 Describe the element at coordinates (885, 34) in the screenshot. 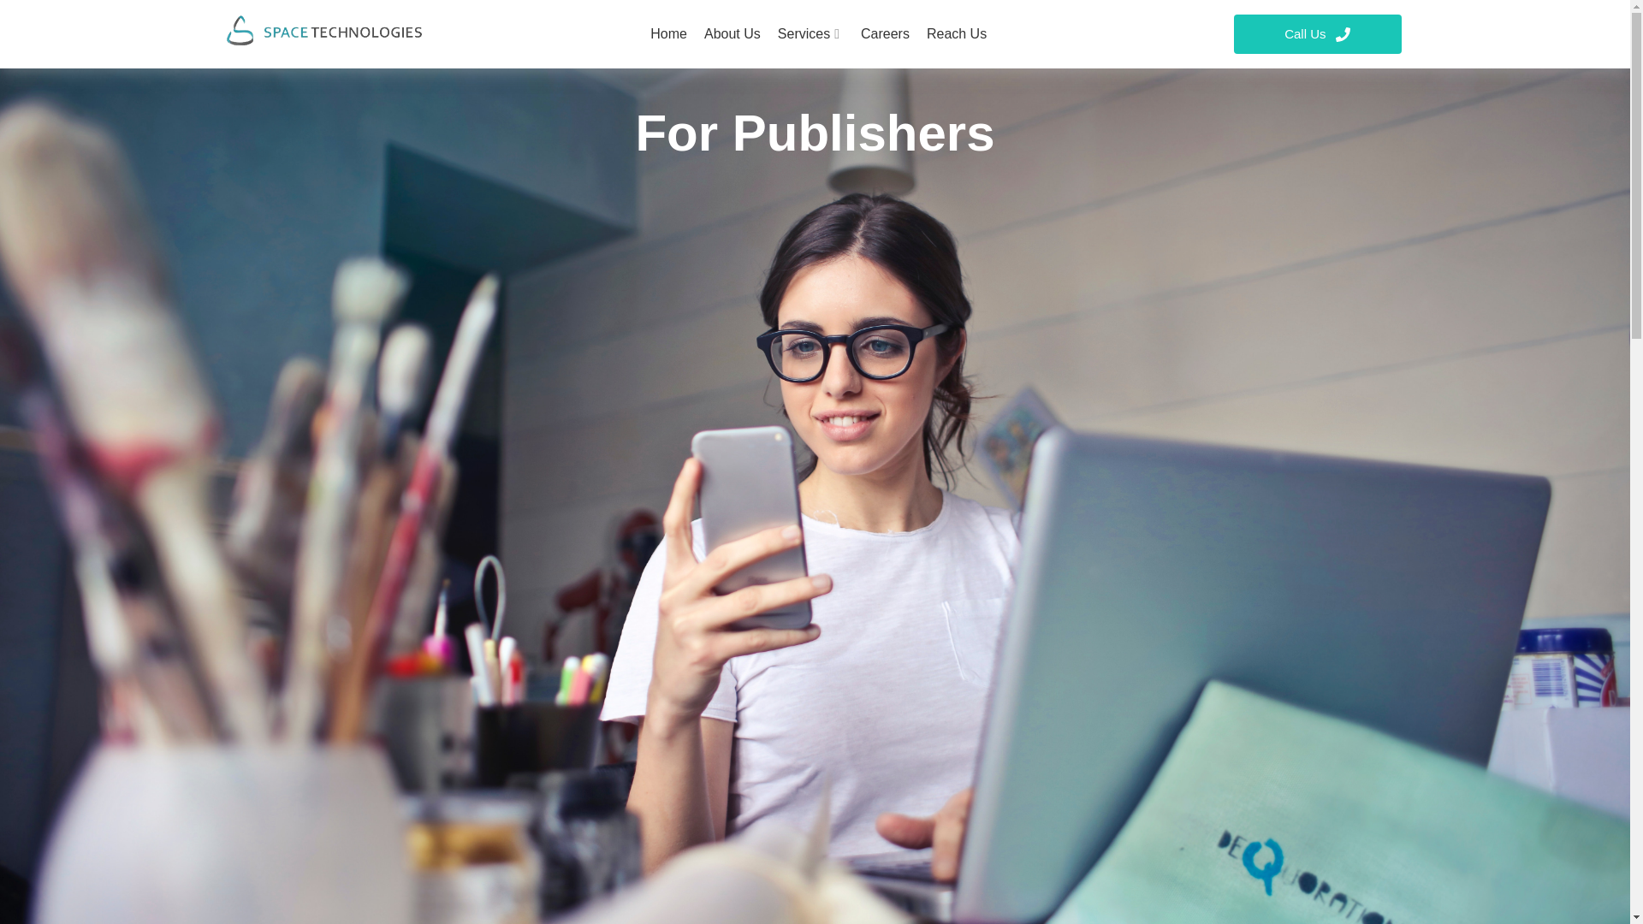

I see `Careers` at that location.